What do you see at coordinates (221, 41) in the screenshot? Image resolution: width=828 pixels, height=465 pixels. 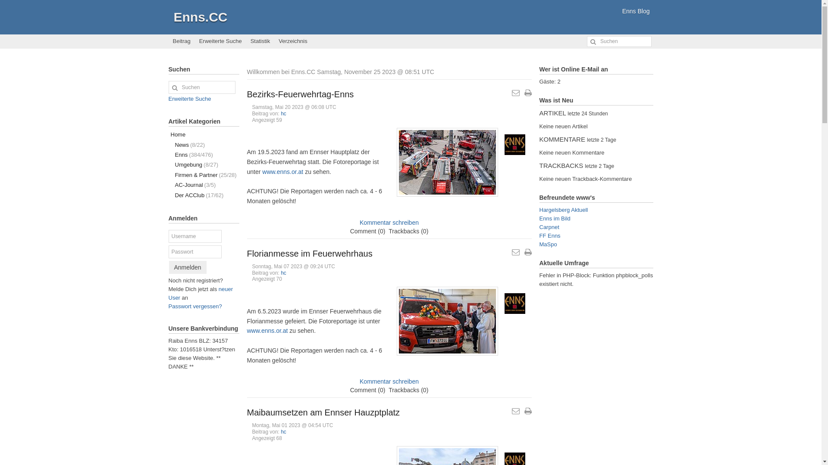 I see `Erweiterte Suche` at bounding box center [221, 41].